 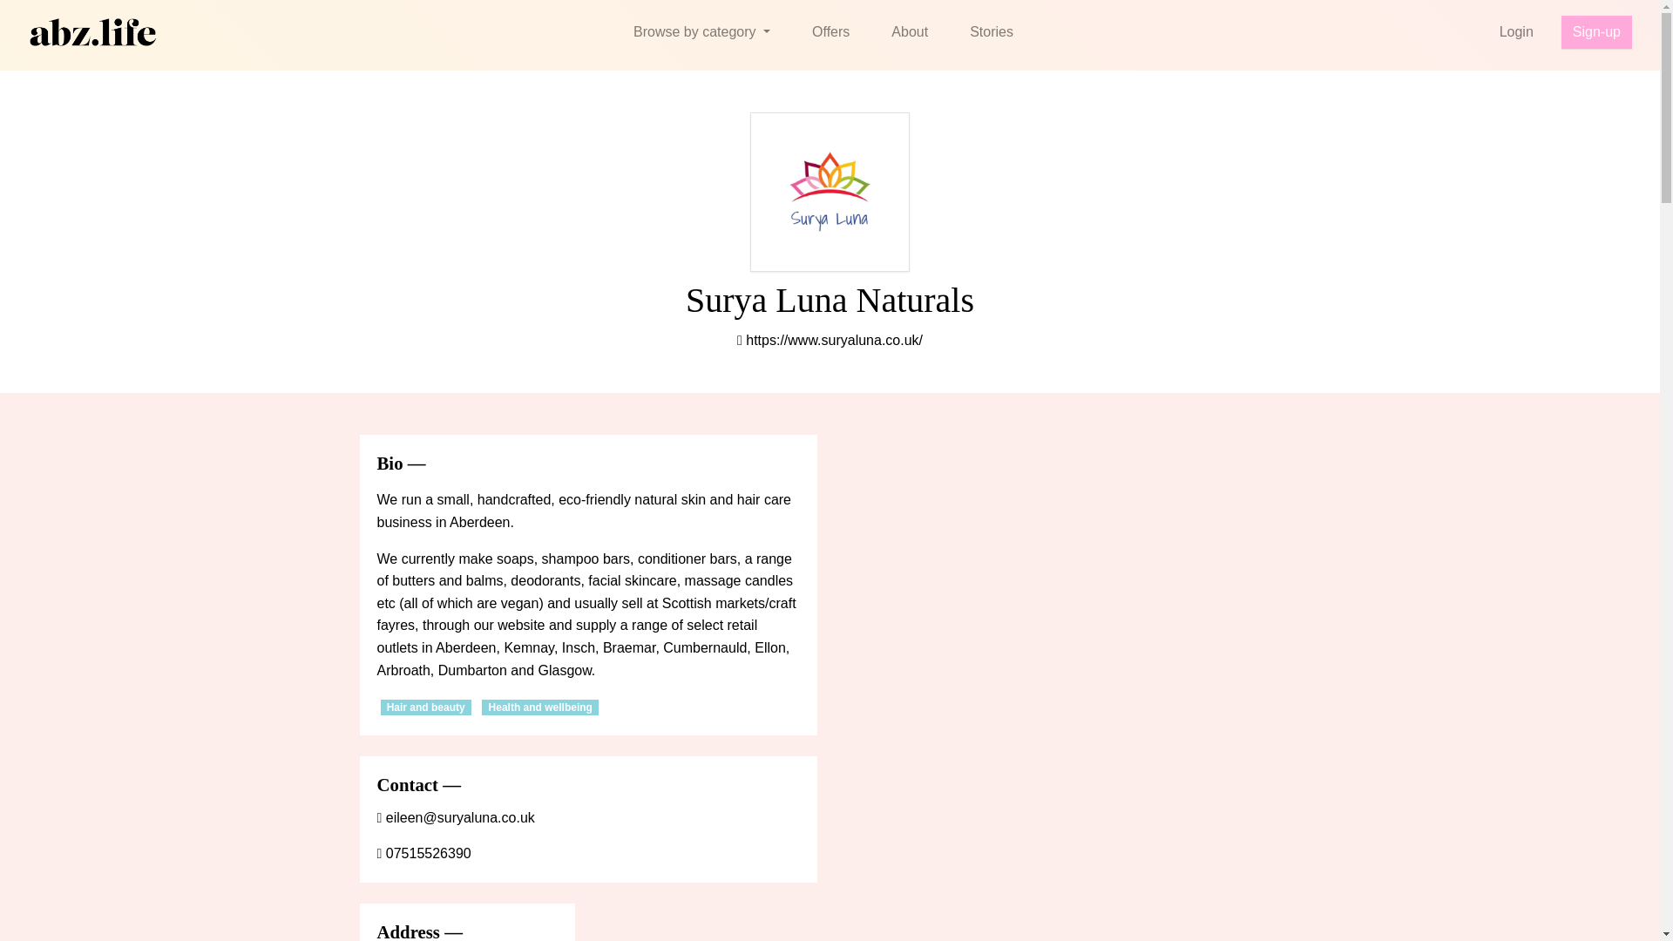 I want to click on Health and wellbeing, so click(x=540, y=707).